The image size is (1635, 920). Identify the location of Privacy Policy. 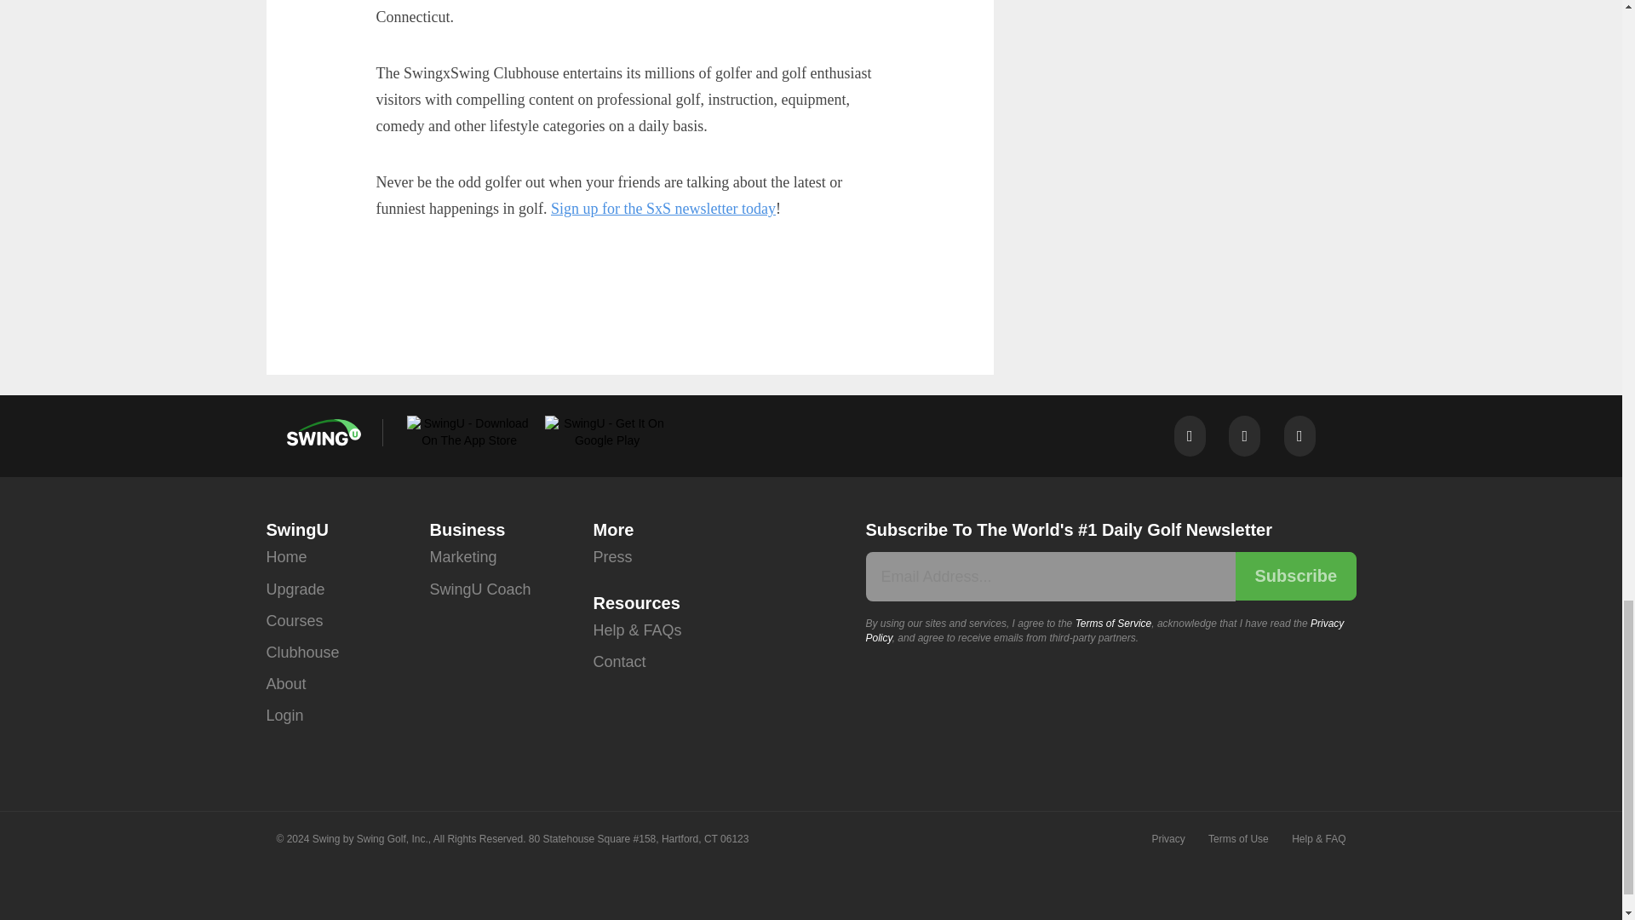
(1104, 630).